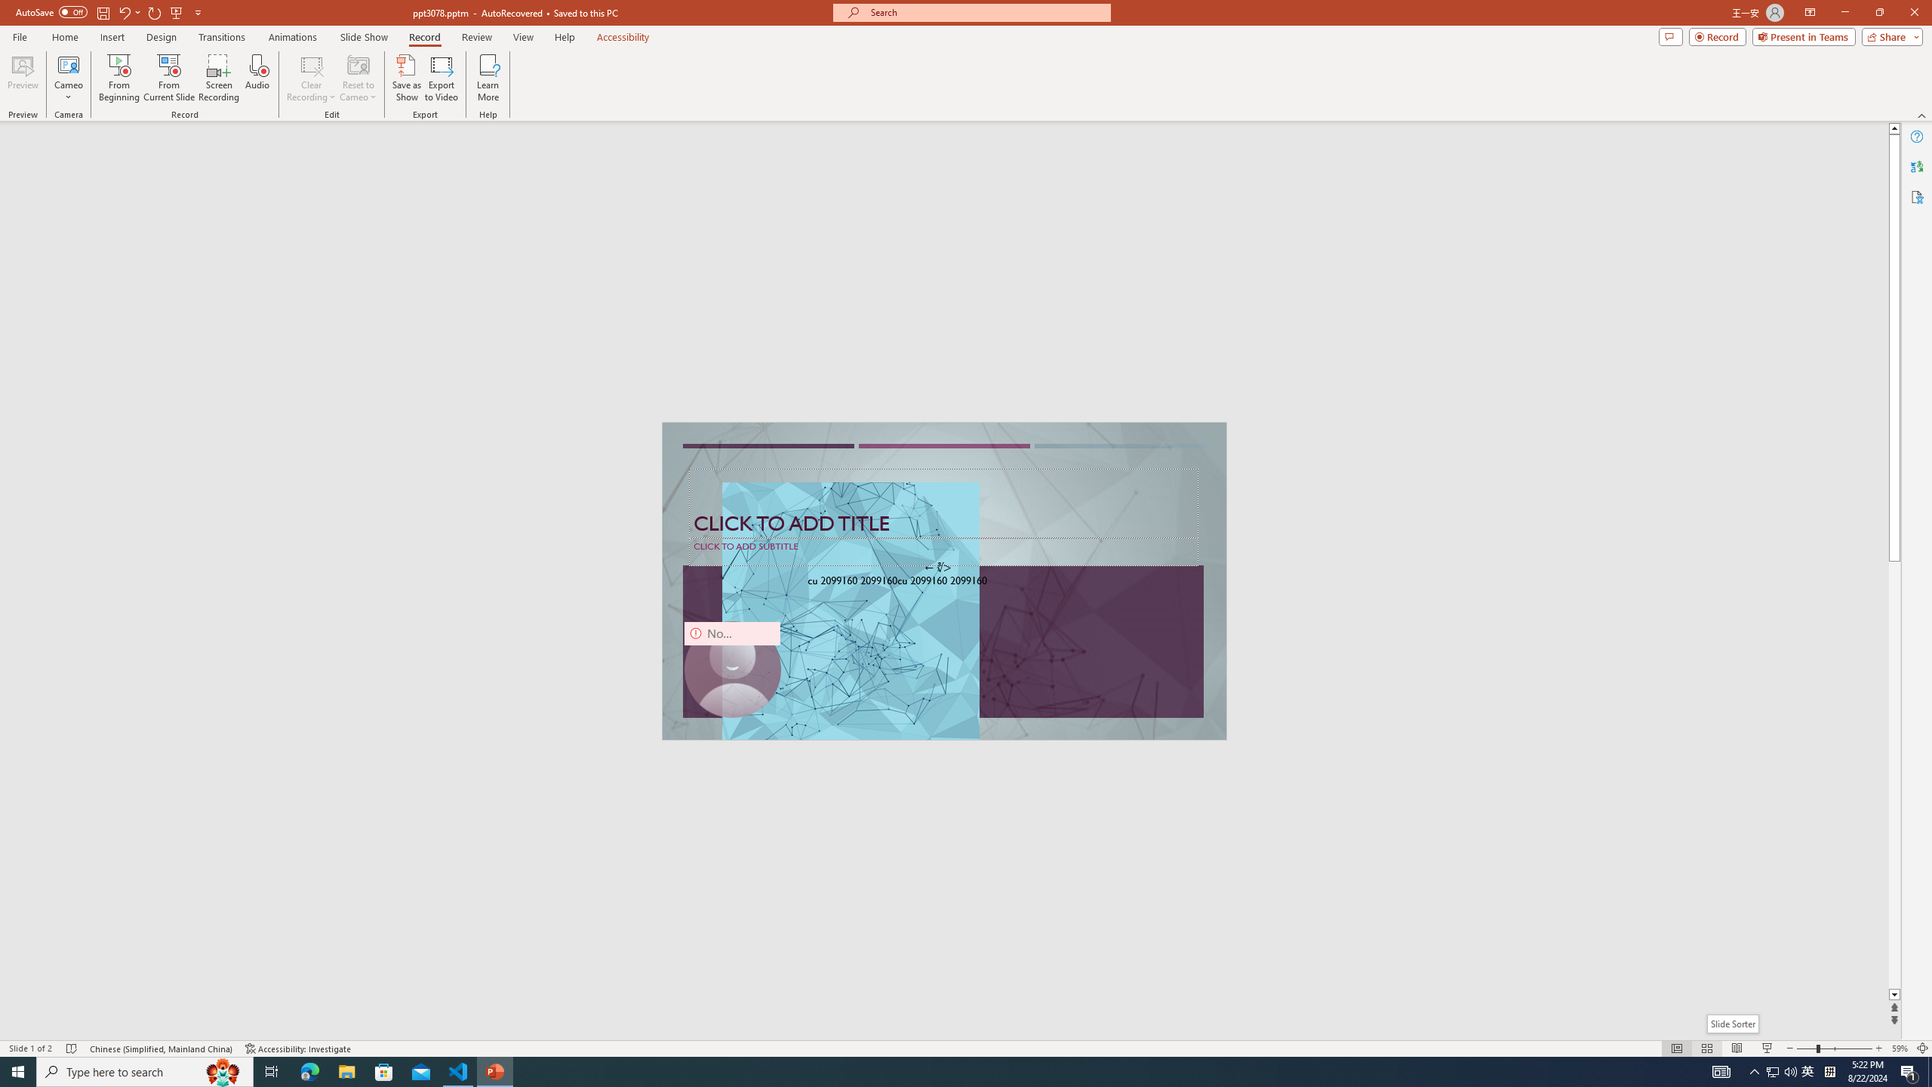 The image size is (1932, 1087). I want to click on Reset to Cameo, so click(358, 78).